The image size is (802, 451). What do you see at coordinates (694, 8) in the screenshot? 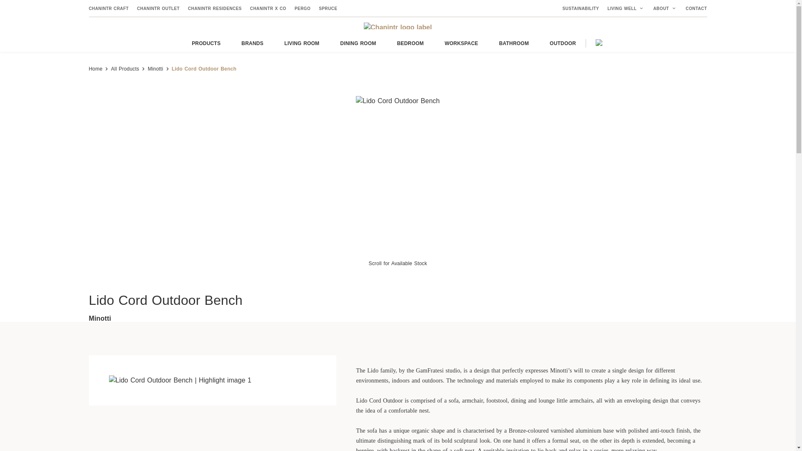
I see `CONTACT` at bounding box center [694, 8].